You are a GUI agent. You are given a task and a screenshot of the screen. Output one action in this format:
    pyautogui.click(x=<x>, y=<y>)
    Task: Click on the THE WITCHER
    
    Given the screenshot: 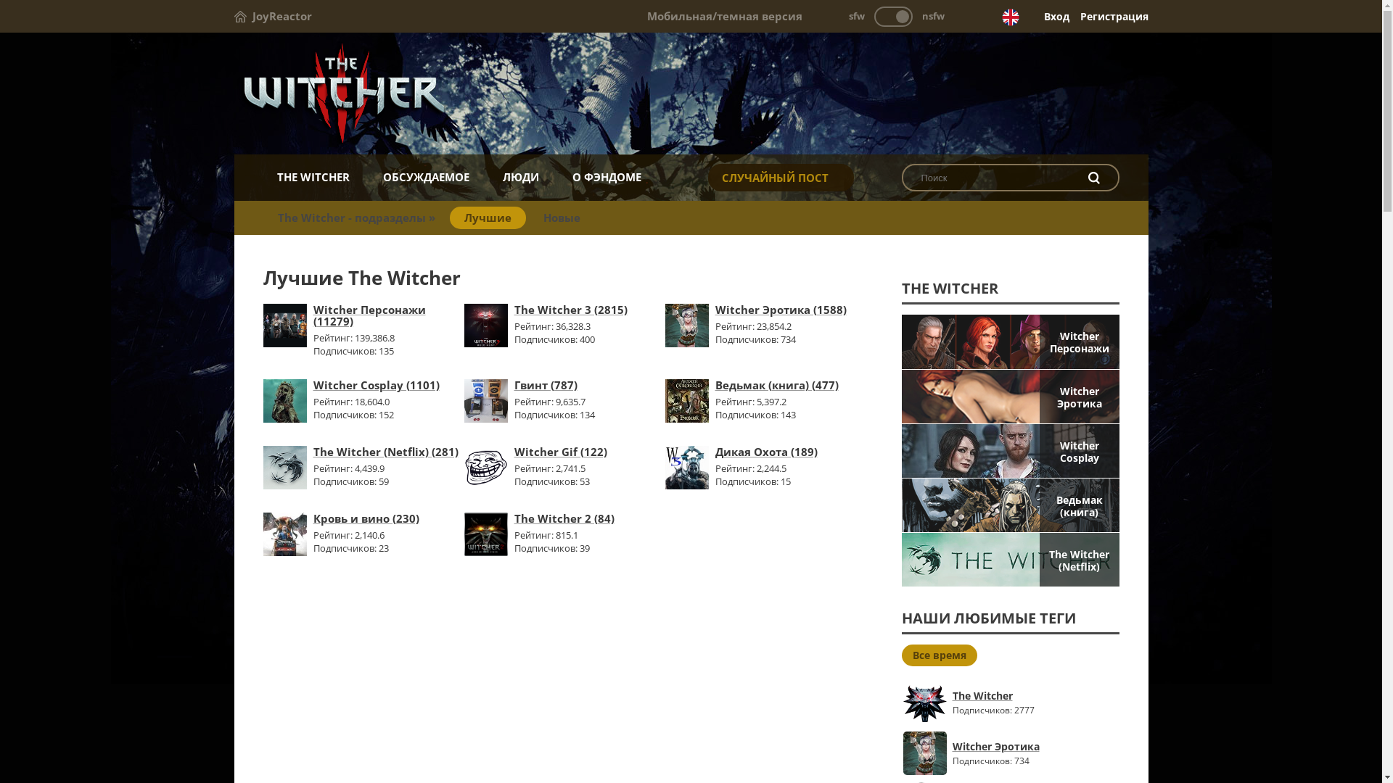 What is the action you would take?
    pyautogui.click(x=313, y=177)
    